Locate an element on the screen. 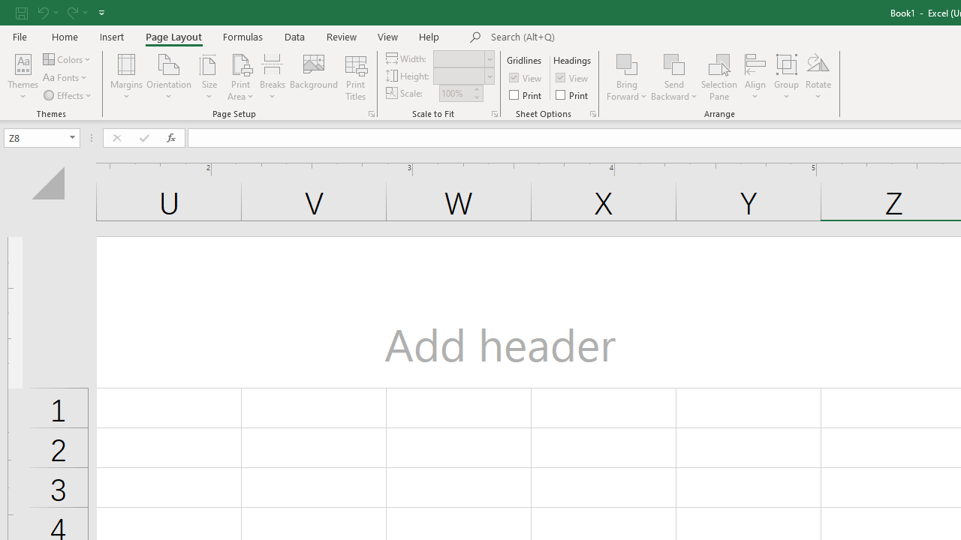  Themes is located at coordinates (23, 76).